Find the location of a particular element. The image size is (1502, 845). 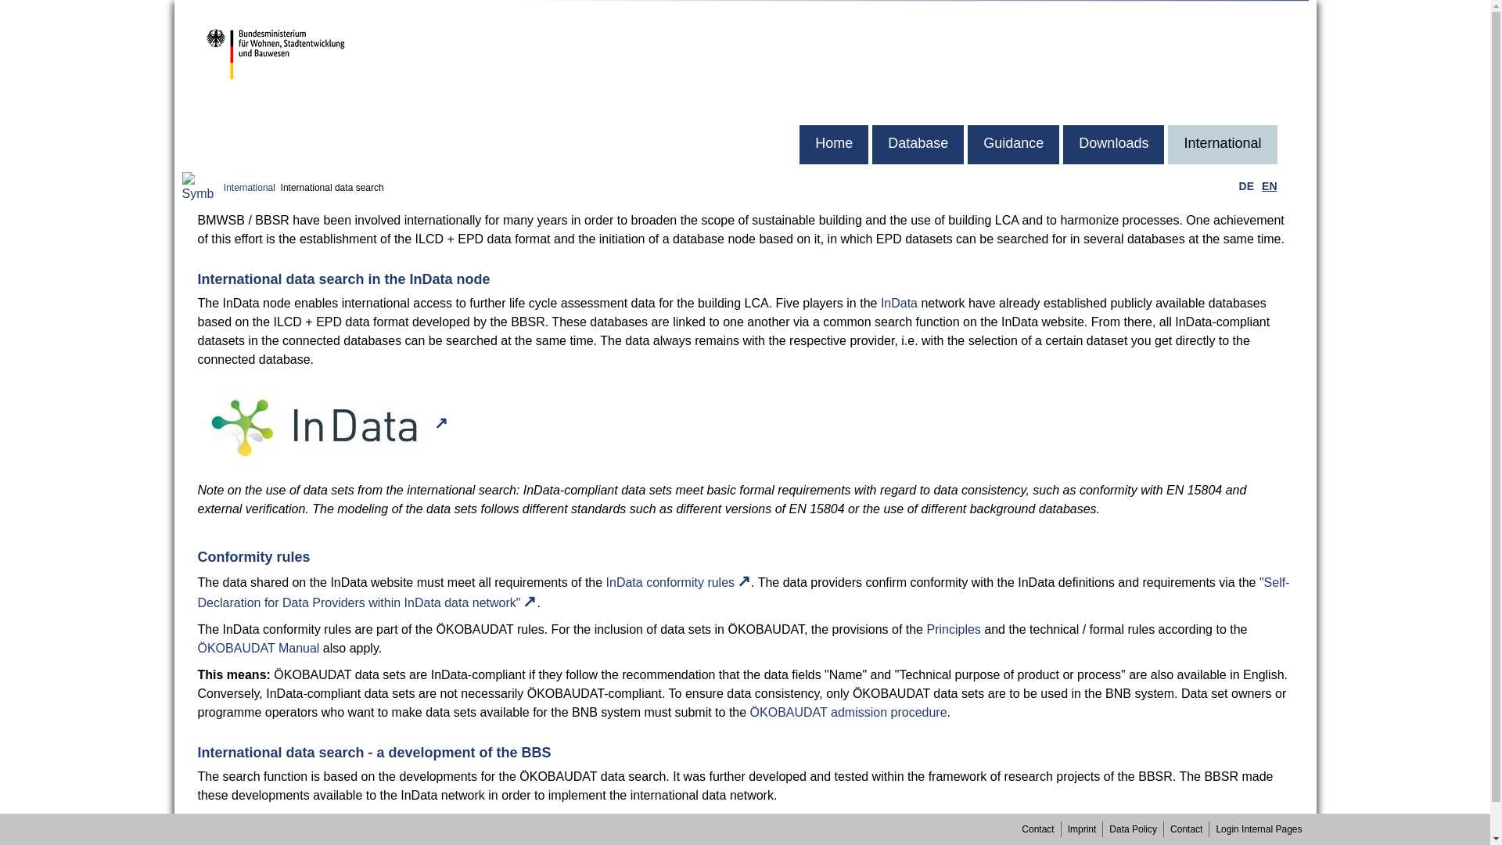

Downloads is located at coordinates (1114, 144).